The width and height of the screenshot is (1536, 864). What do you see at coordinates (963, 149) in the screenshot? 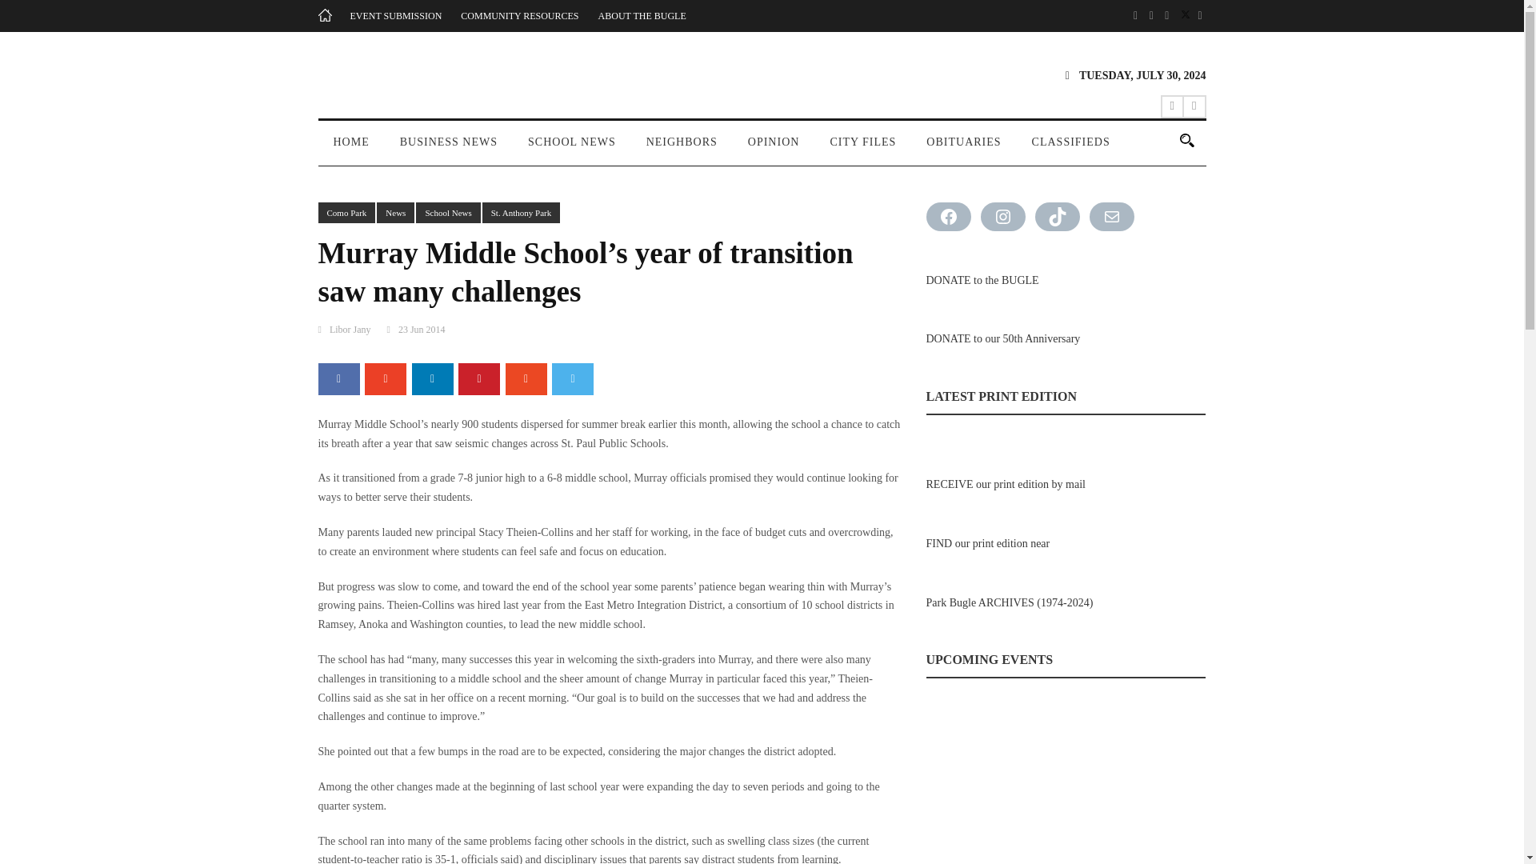
I see `OBITUARIES` at bounding box center [963, 149].